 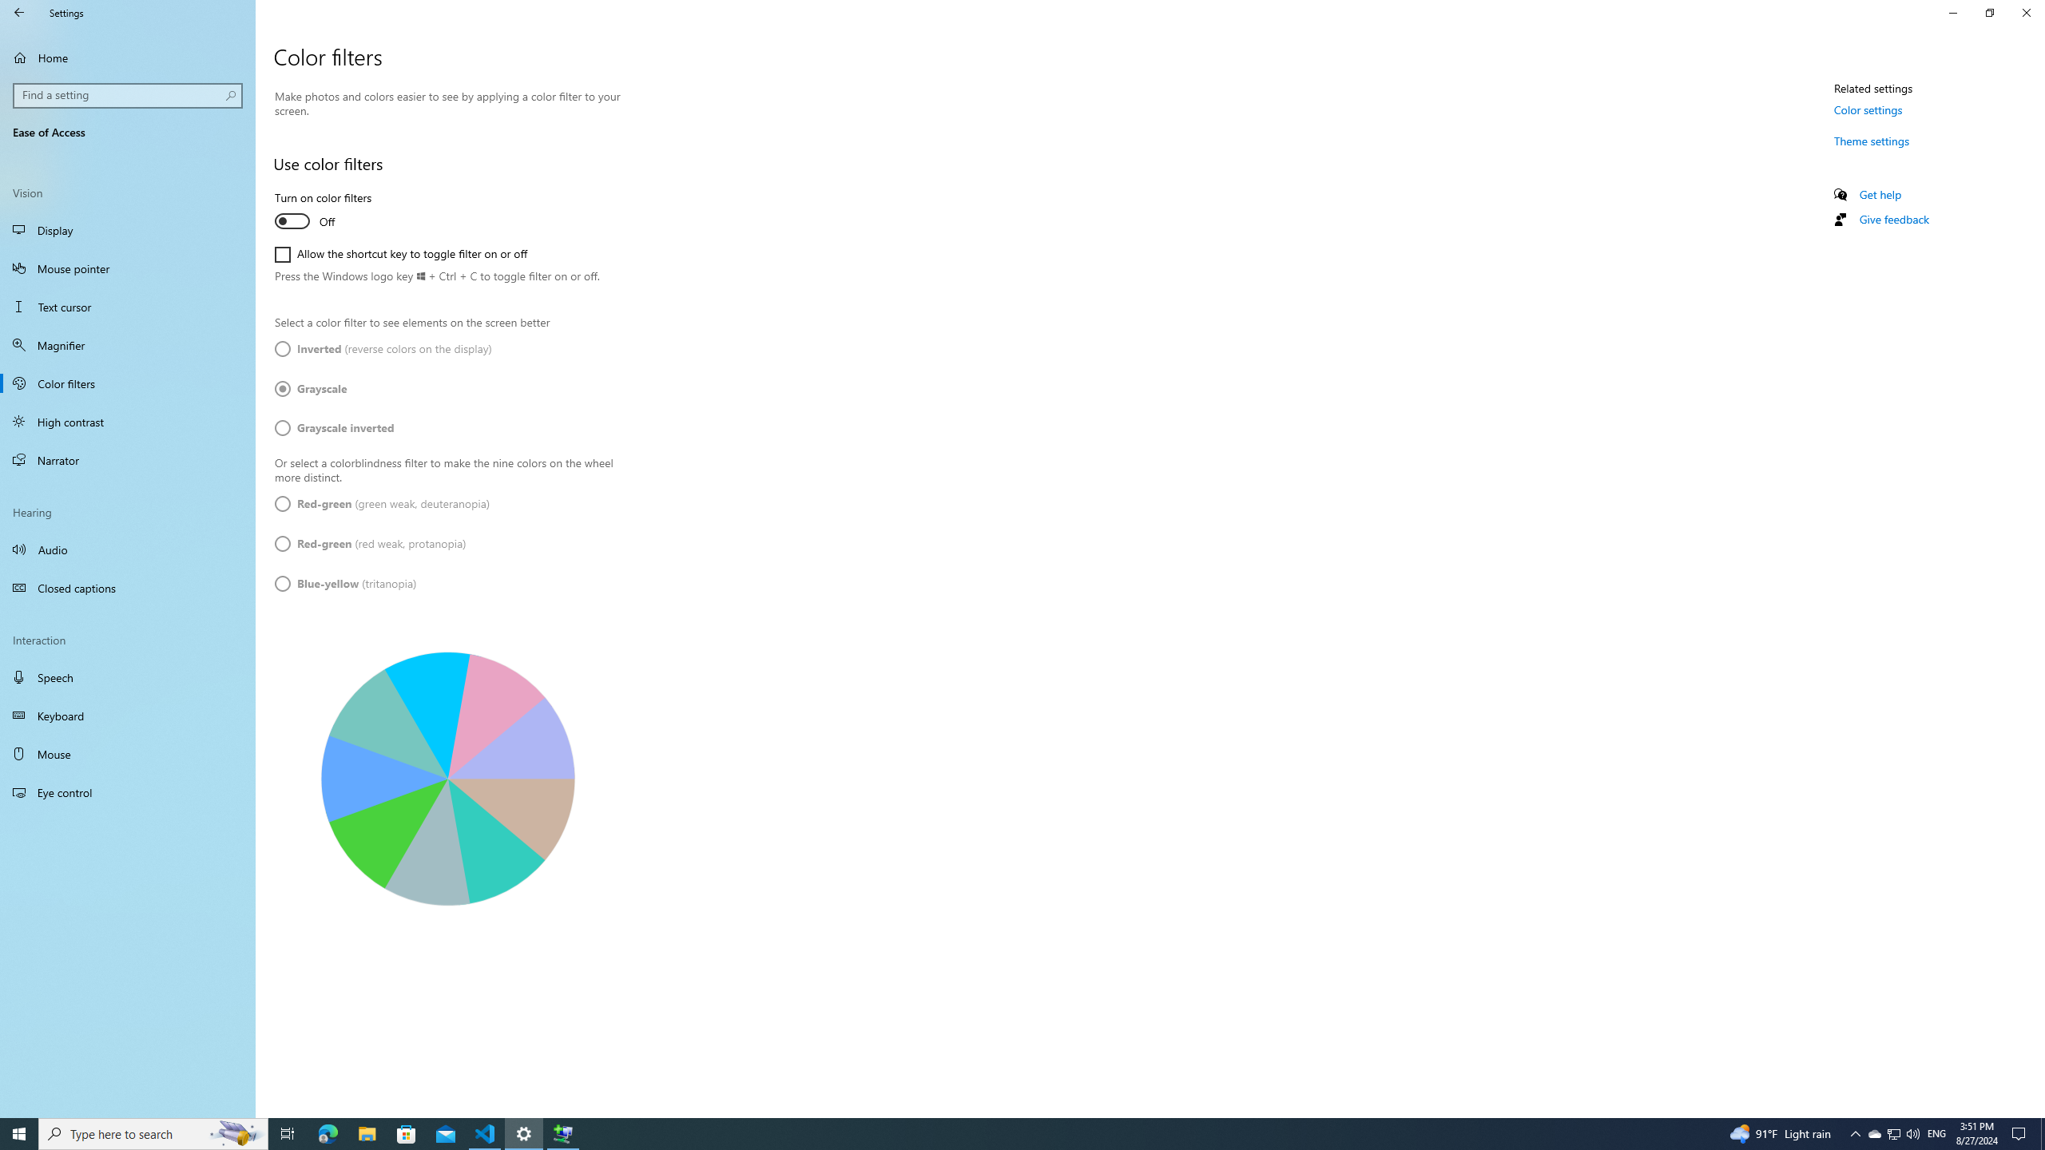 What do you see at coordinates (992, 1134) in the screenshot?
I see `Running applications` at bounding box center [992, 1134].